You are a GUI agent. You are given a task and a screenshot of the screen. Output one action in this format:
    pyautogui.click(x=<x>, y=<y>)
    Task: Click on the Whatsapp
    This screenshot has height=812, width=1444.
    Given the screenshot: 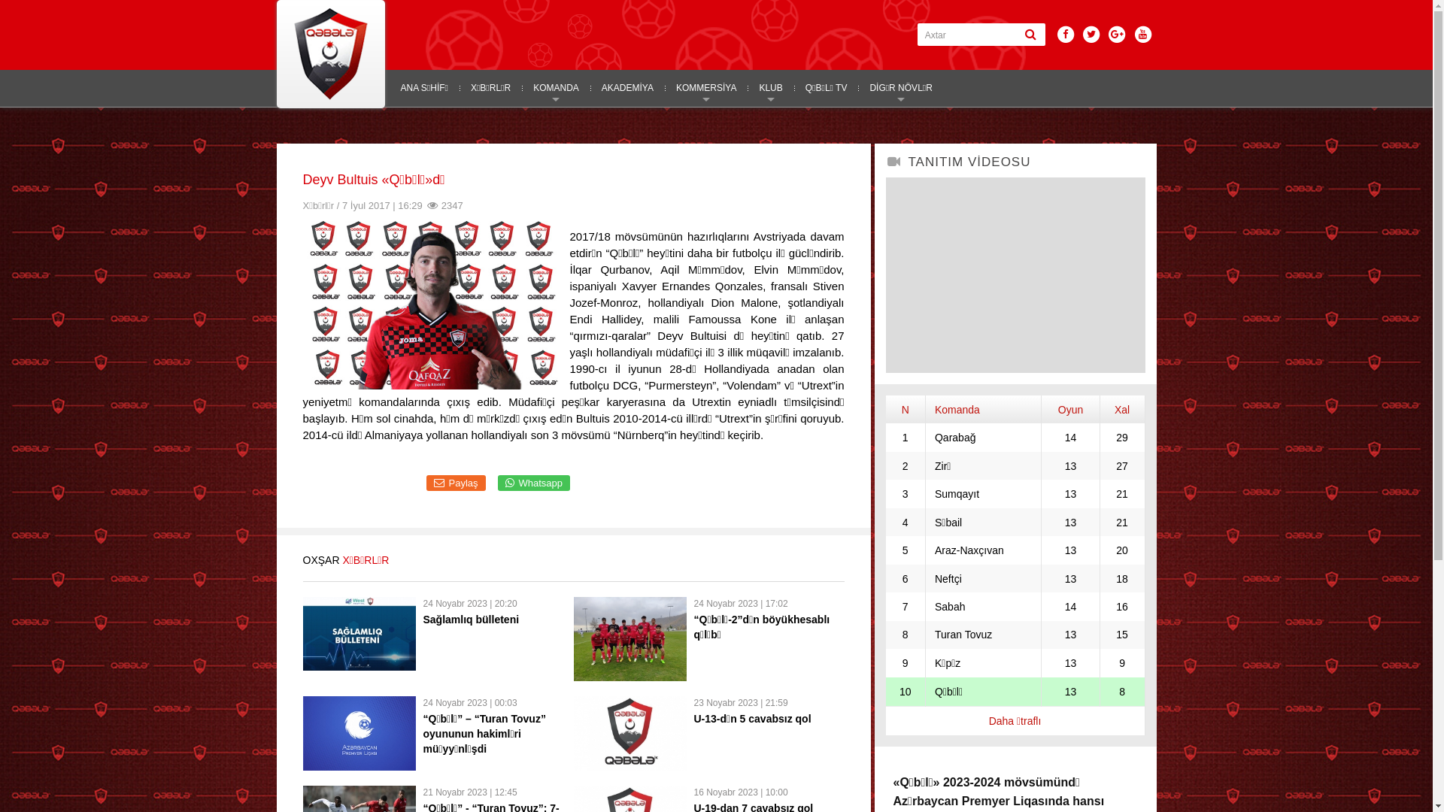 What is the action you would take?
    pyautogui.click(x=534, y=483)
    